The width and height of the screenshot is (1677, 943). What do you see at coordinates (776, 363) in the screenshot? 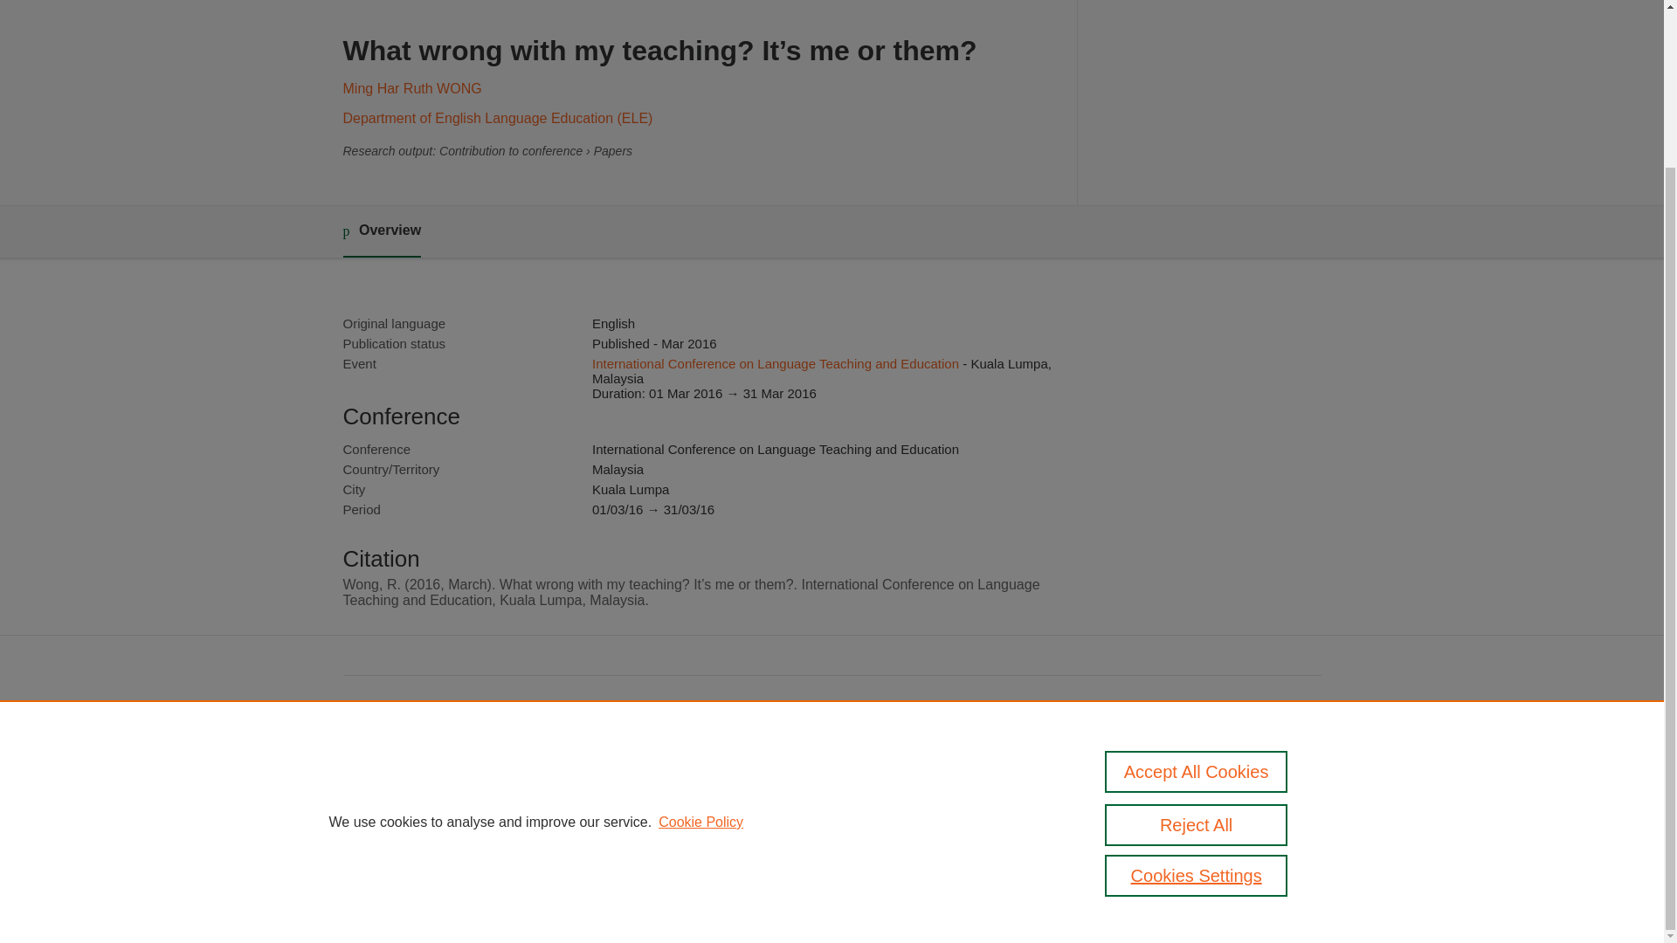
I see `International Conference on Language Teaching and Education` at bounding box center [776, 363].